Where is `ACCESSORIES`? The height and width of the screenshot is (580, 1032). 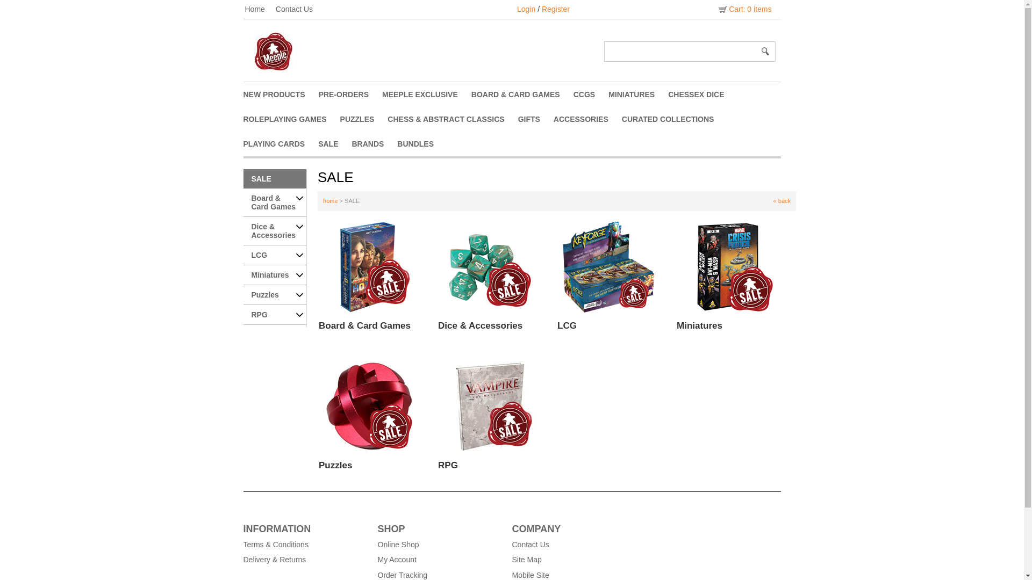 ACCESSORIES is located at coordinates (588, 119).